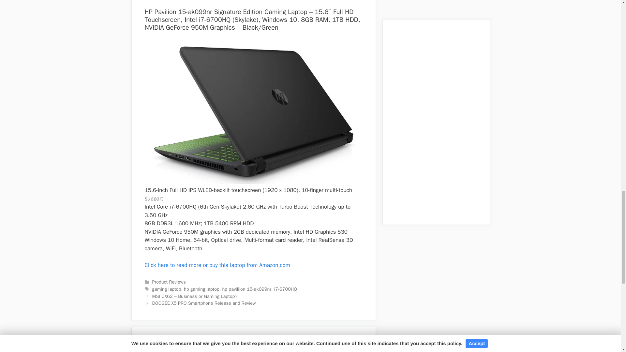 The height and width of the screenshot is (352, 626). I want to click on hp paviliion 15-ak099nr, so click(246, 289).